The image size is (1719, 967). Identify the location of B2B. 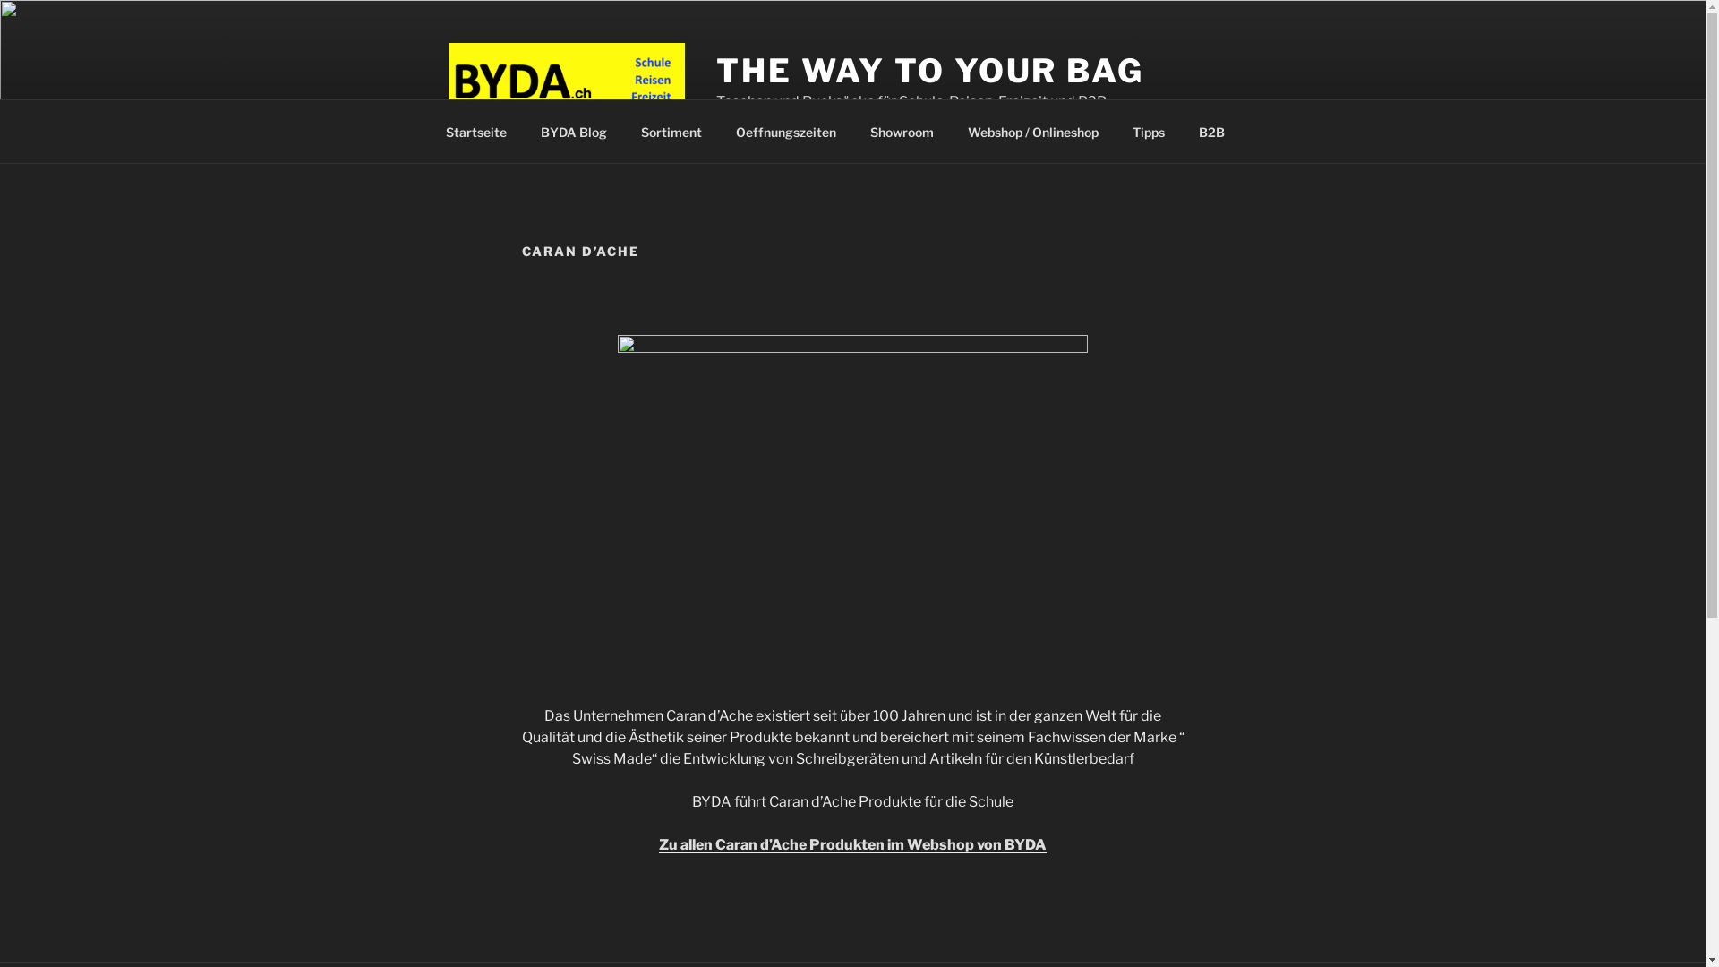
(1212, 131).